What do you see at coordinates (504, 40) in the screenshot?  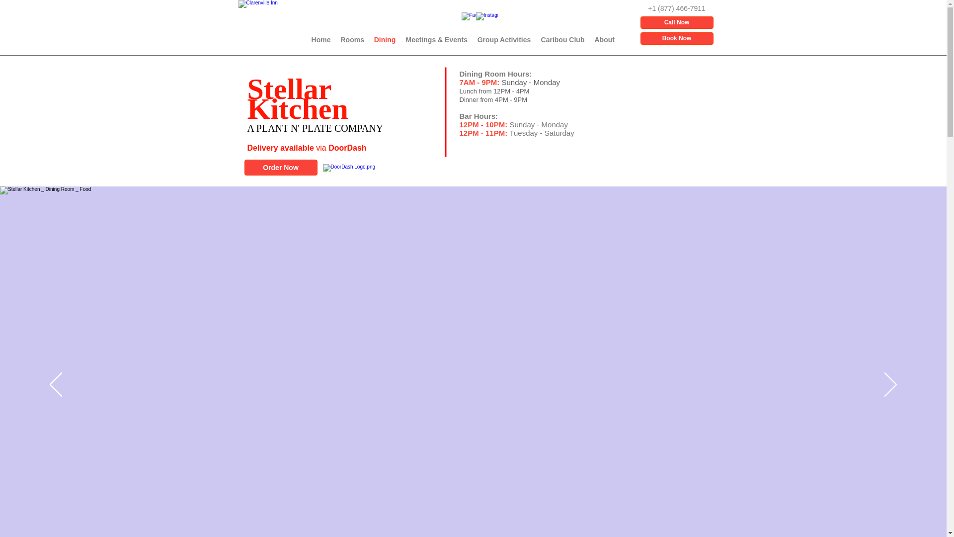 I see `Group Activities` at bounding box center [504, 40].